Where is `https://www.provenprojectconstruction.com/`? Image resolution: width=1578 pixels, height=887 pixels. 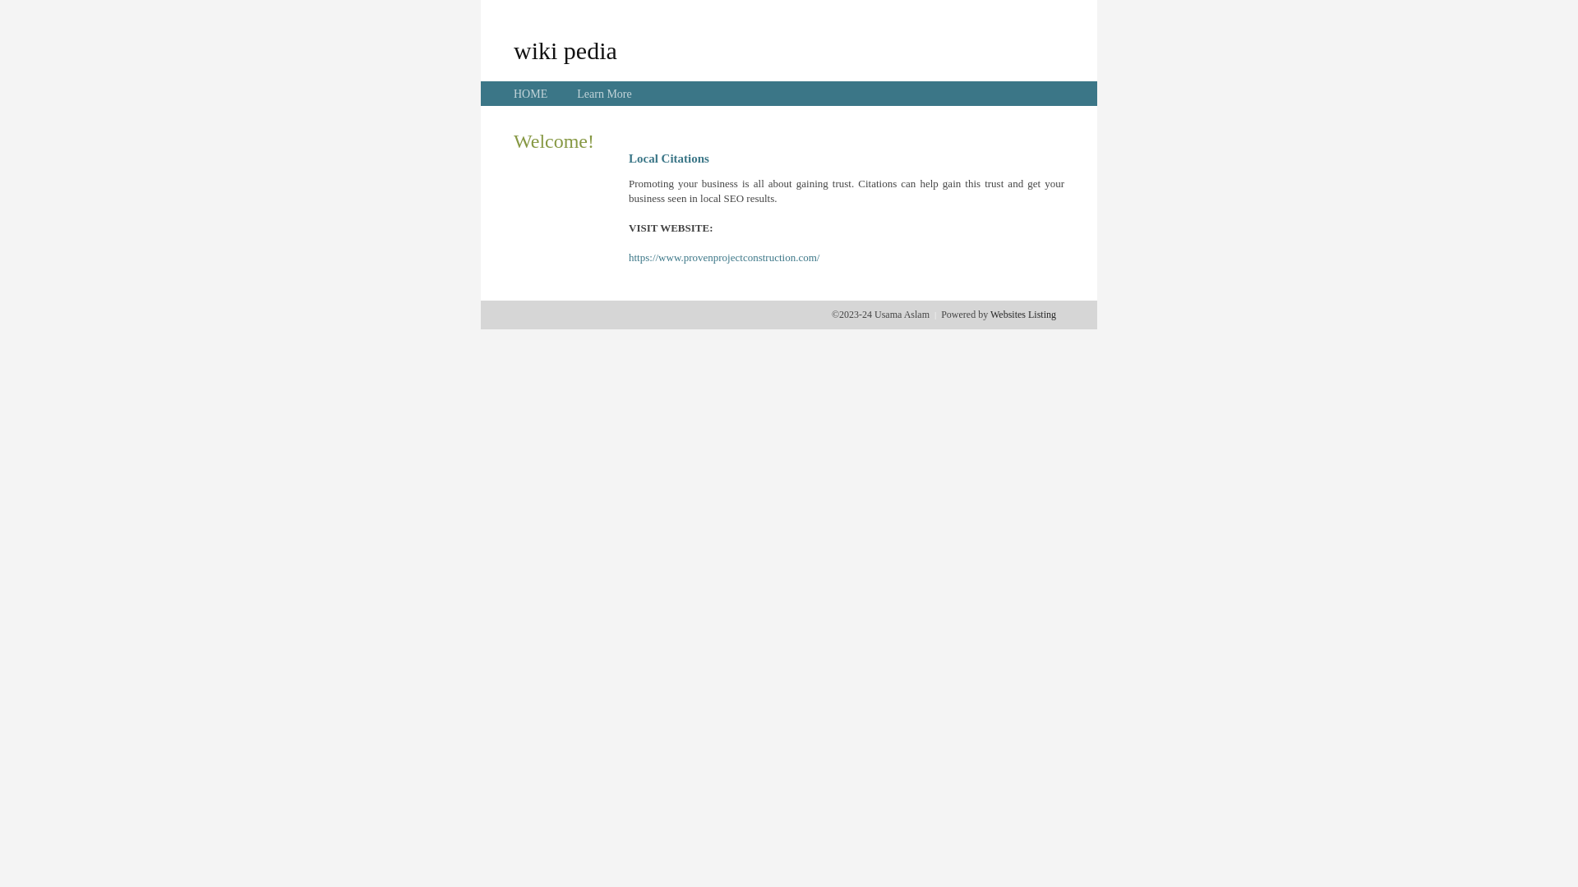 https://www.provenprojectconstruction.com/ is located at coordinates (724, 258).